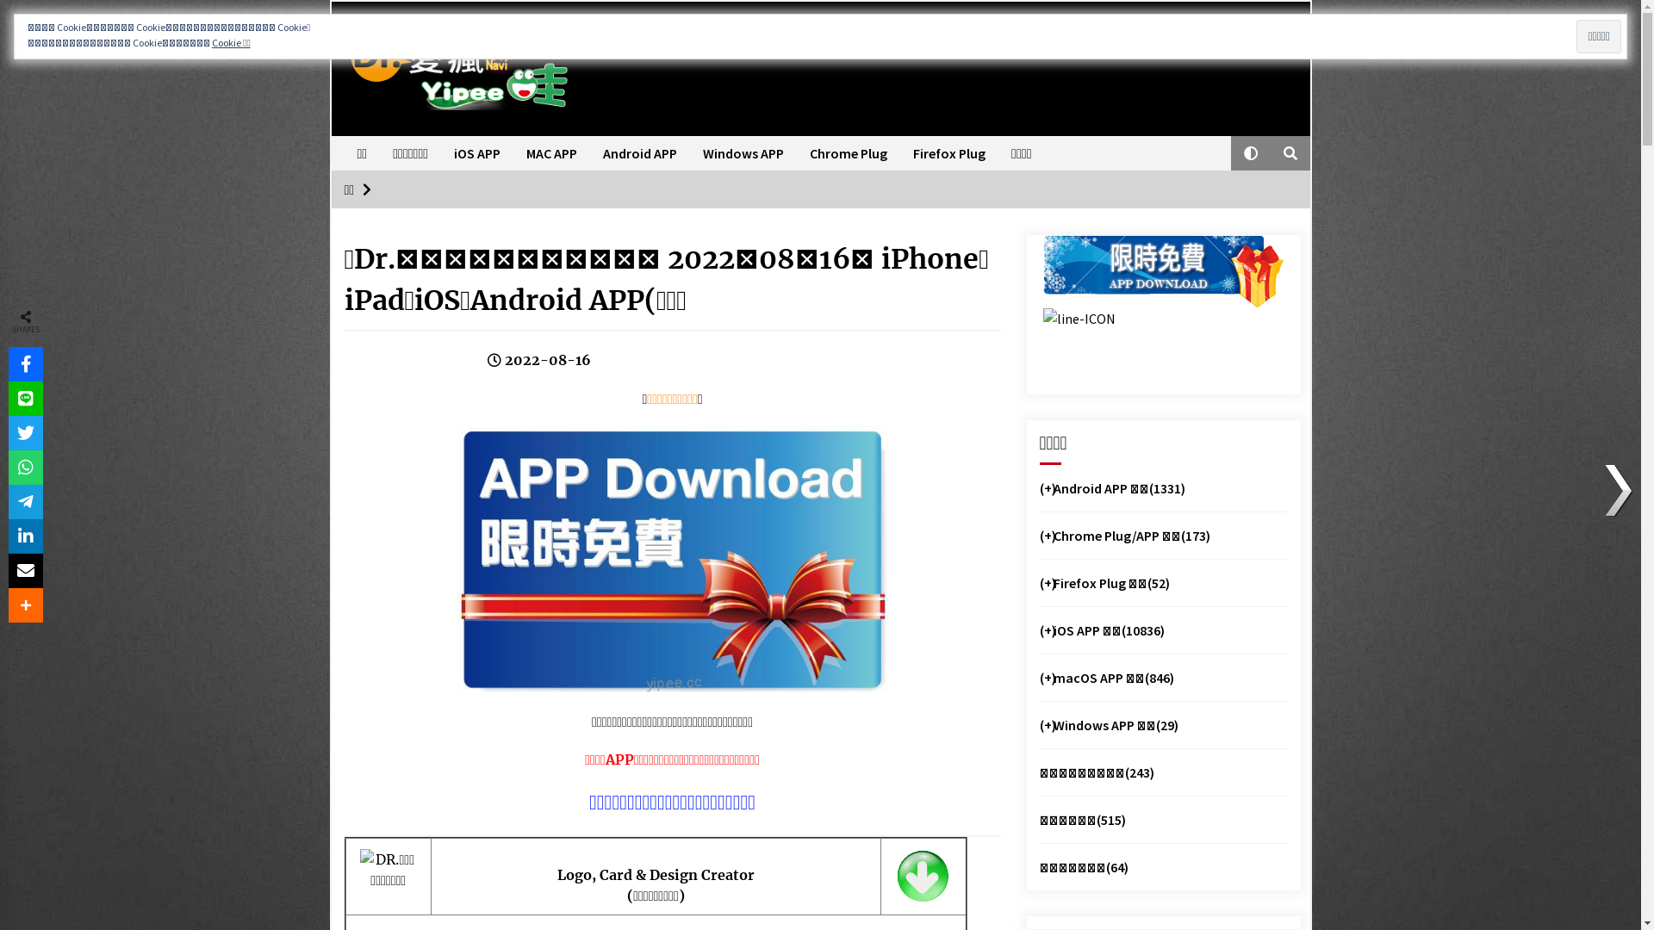  What do you see at coordinates (949, 153) in the screenshot?
I see `Firefox Plug` at bounding box center [949, 153].